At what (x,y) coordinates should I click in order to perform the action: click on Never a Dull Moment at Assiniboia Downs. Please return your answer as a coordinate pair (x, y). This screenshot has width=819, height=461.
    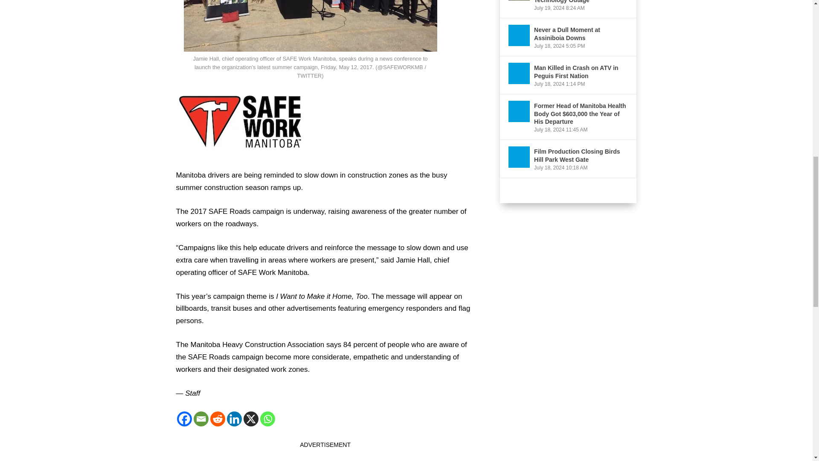
    Looking at the image, I should click on (519, 35).